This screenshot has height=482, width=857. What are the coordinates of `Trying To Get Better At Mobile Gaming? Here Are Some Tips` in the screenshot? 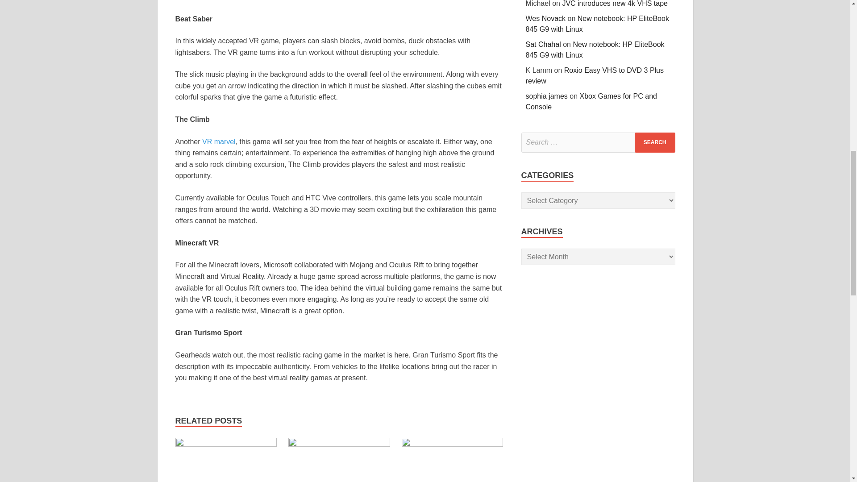 It's located at (453, 445).